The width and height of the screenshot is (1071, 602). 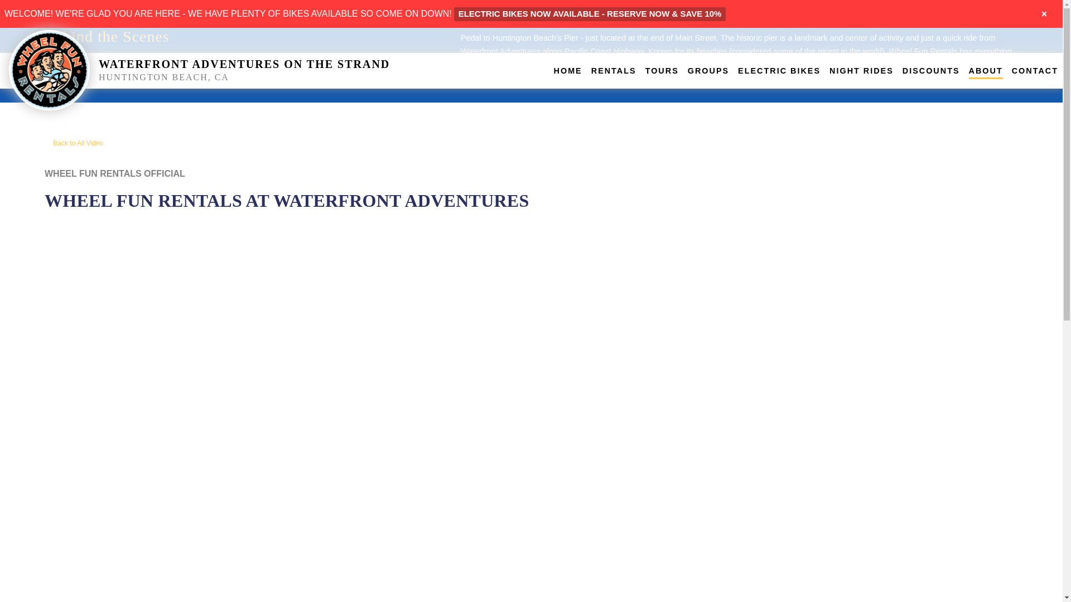 I want to click on ABOUT, so click(x=986, y=70).